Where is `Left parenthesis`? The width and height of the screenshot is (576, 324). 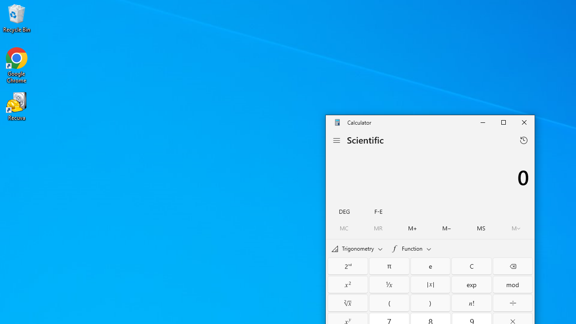 Left parenthesis is located at coordinates (389, 302).